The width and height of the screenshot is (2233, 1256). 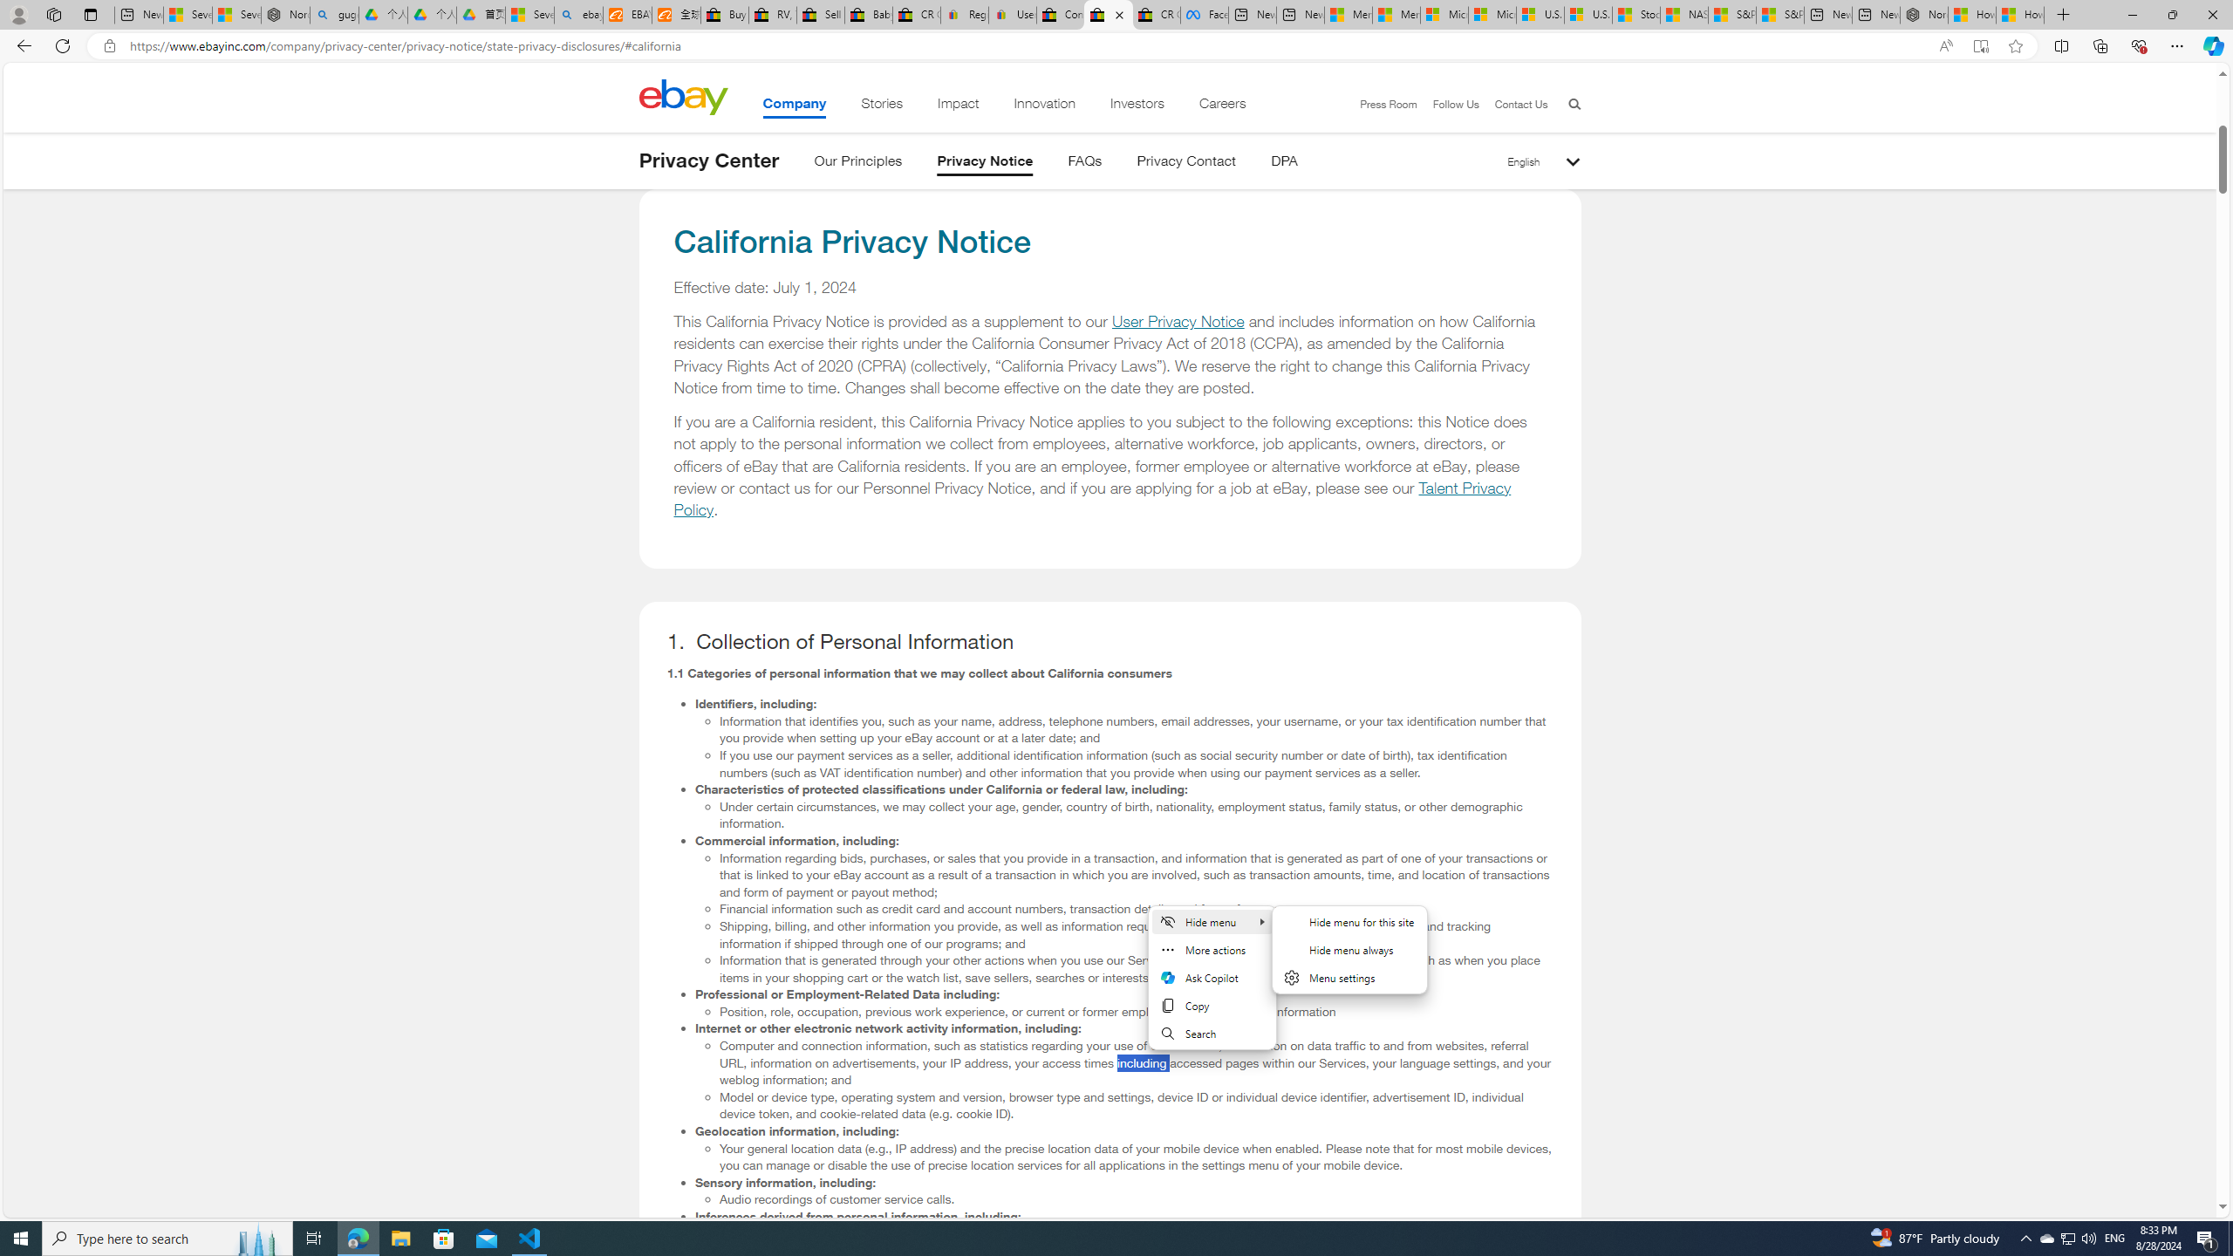 I want to click on Mini menu on text selection, so click(x=1212, y=988).